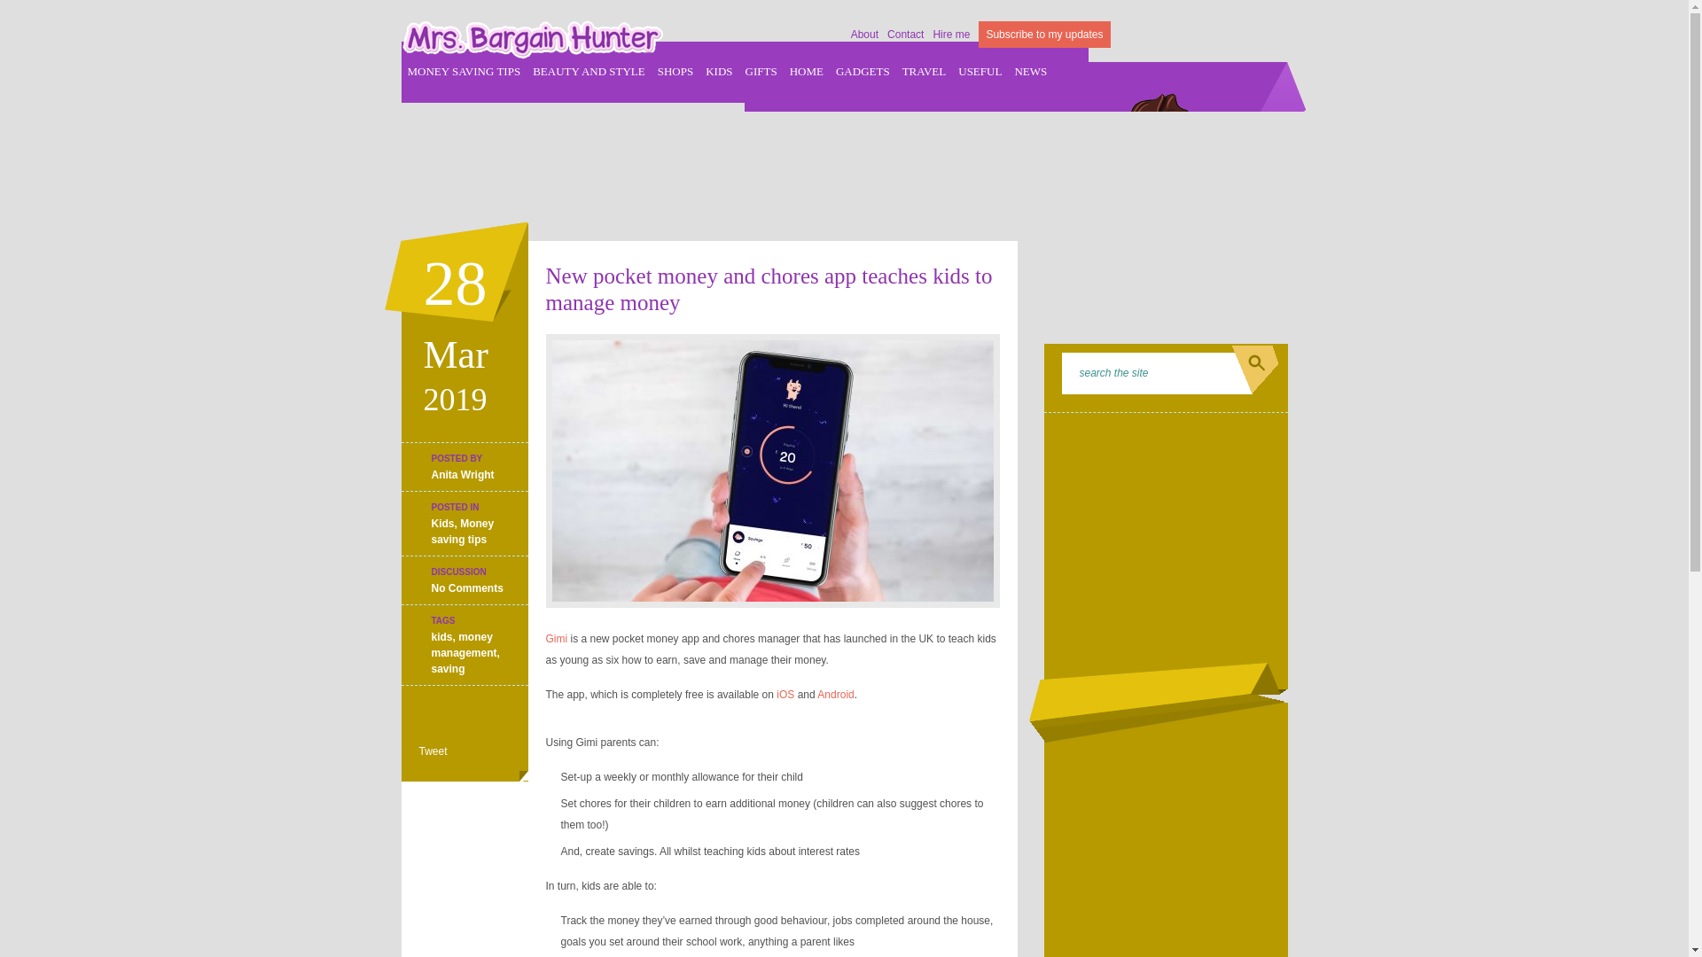 Image resolution: width=1702 pixels, height=957 pixels. What do you see at coordinates (675, 71) in the screenshot?
I see `SHOPS` at bounding box center [675, 71].